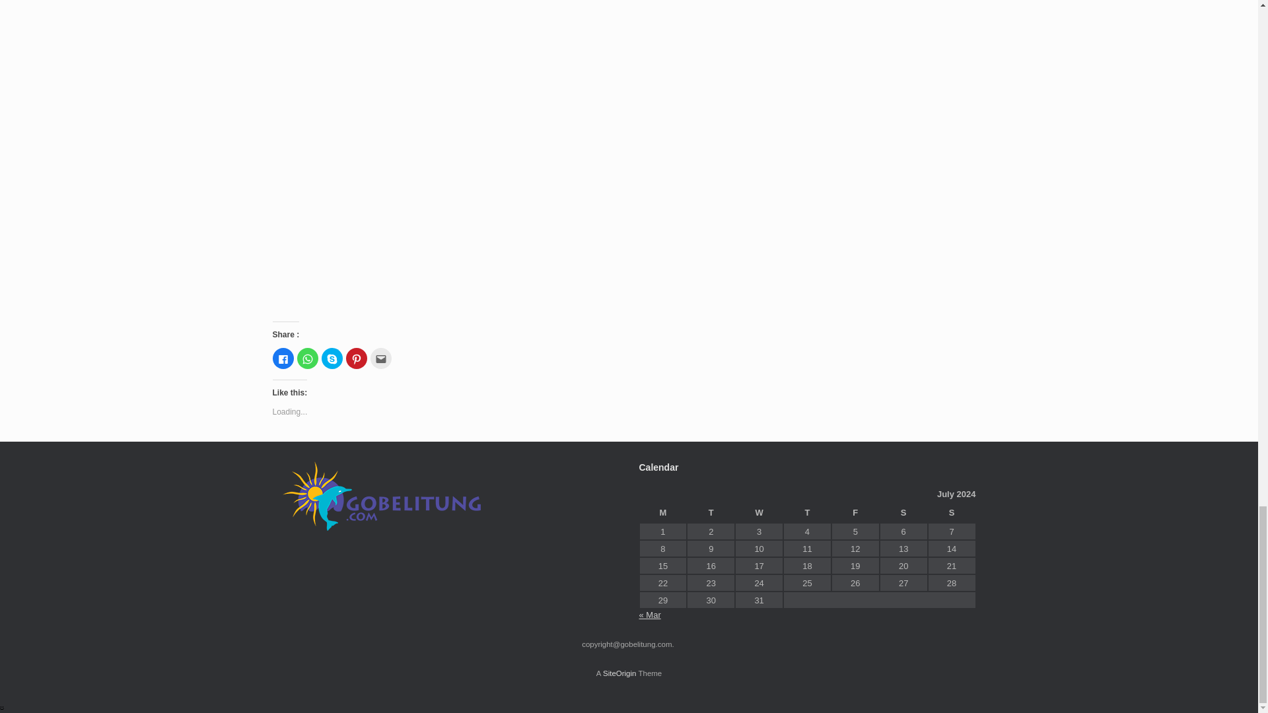 Image resolution: width=1268 pixels, height=713 pixels. Describe the element at coordinates (759, 513) in the screenshot. I see `Wednesday` at that location.